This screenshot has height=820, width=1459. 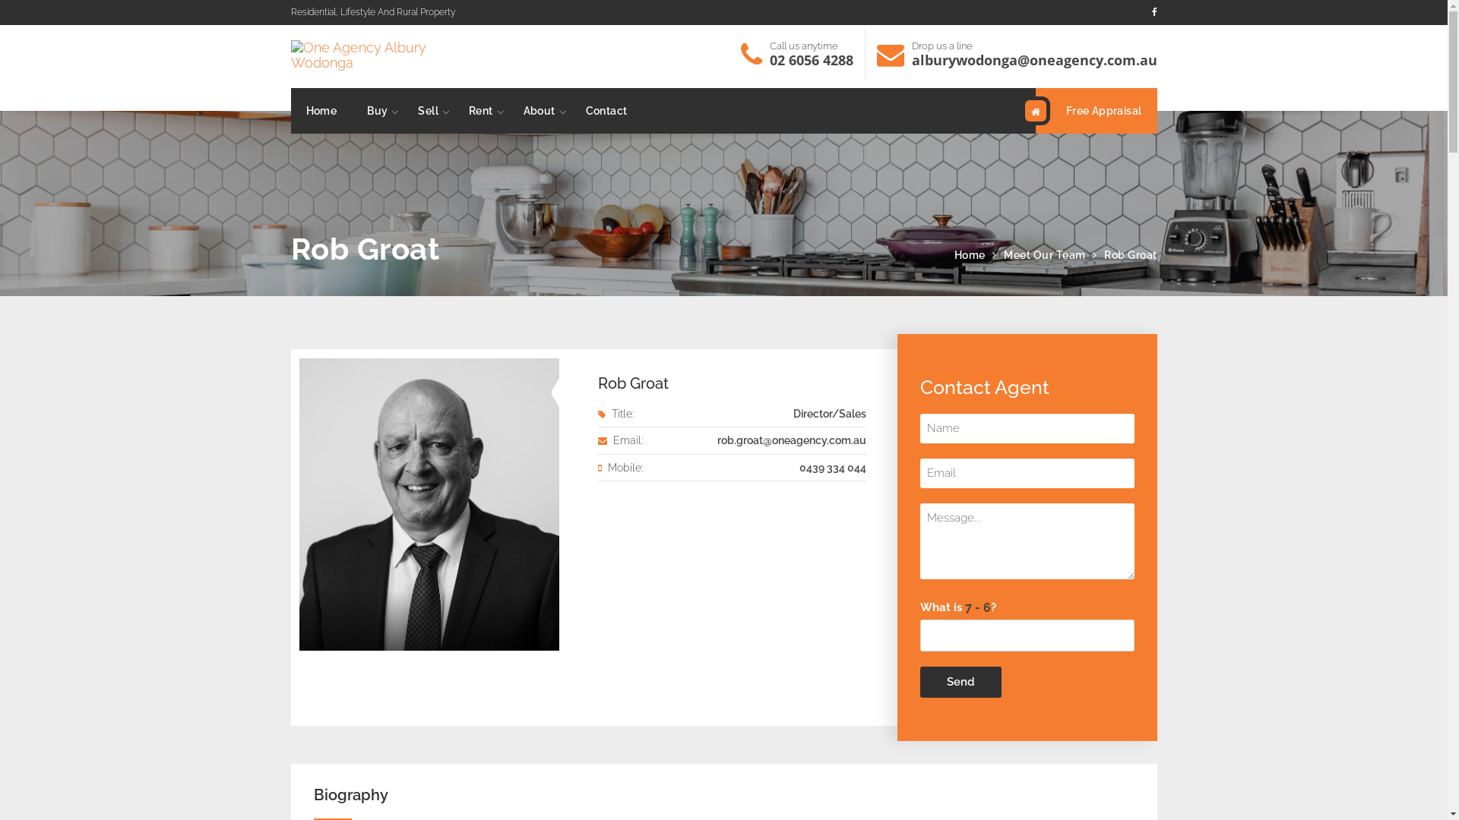 I want to click on Rent, so click(x=481, y=111).